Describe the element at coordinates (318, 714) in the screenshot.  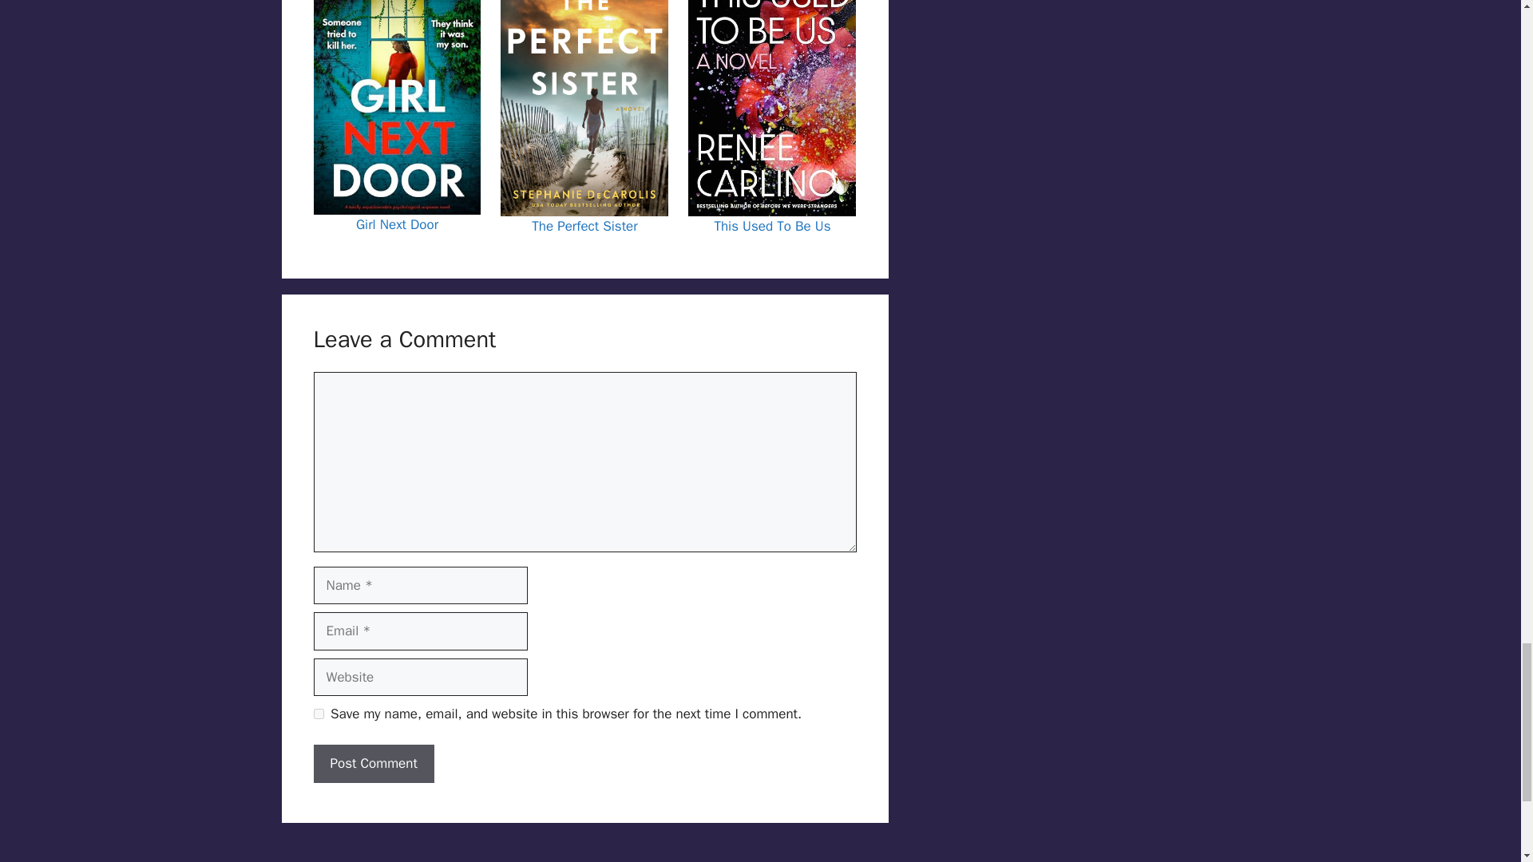
I see `yes` at that location.